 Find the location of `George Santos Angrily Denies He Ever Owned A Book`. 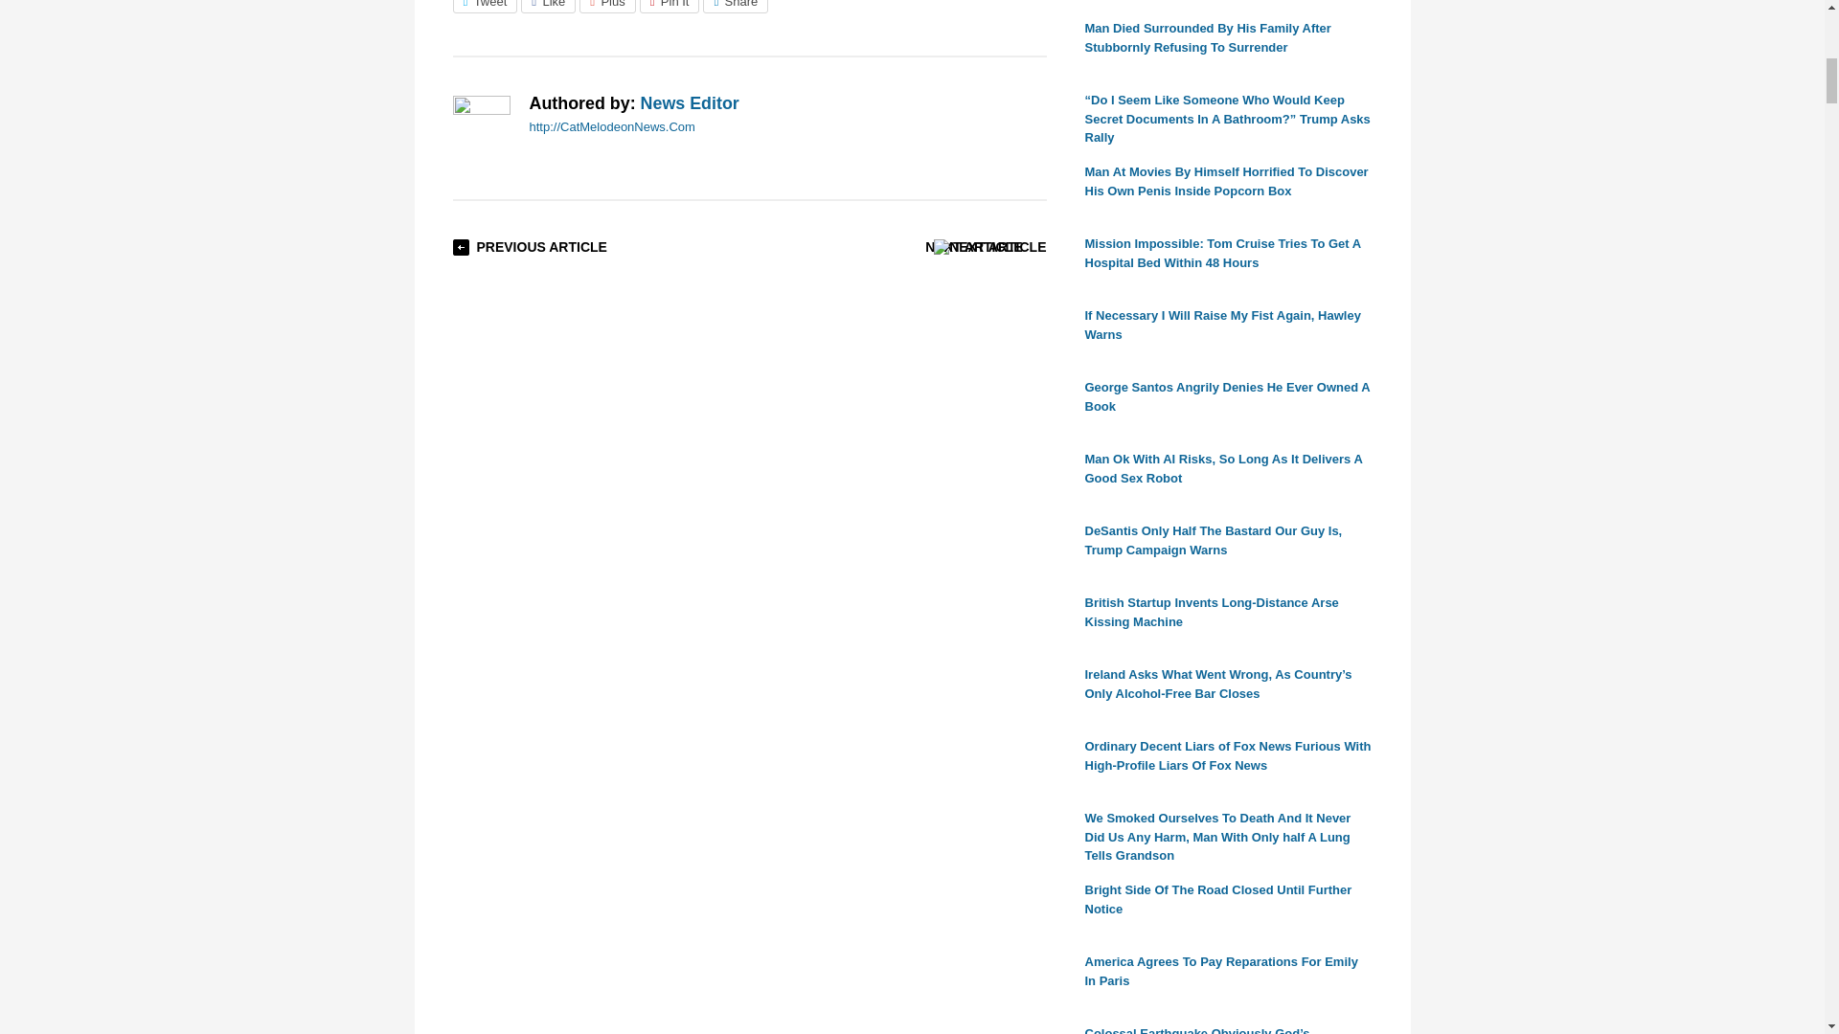

George Santos Angrily Denies He Ever Owned A Book is located at coordinates (1227, 396).